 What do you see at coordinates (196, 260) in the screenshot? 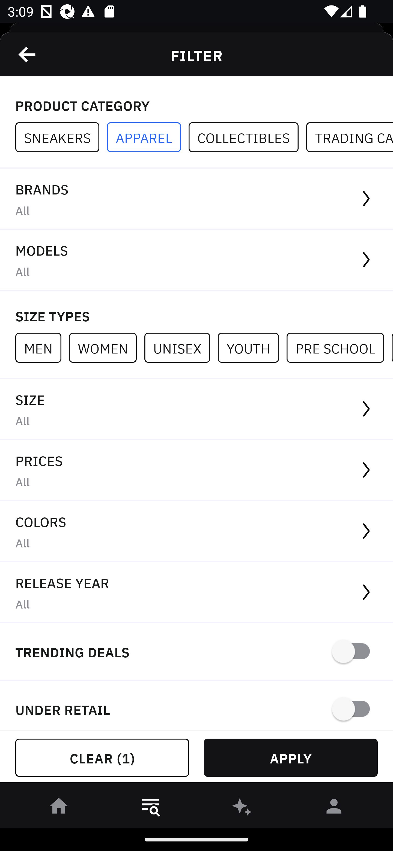
I see `MODELS All` at bounding box center [196, 260].